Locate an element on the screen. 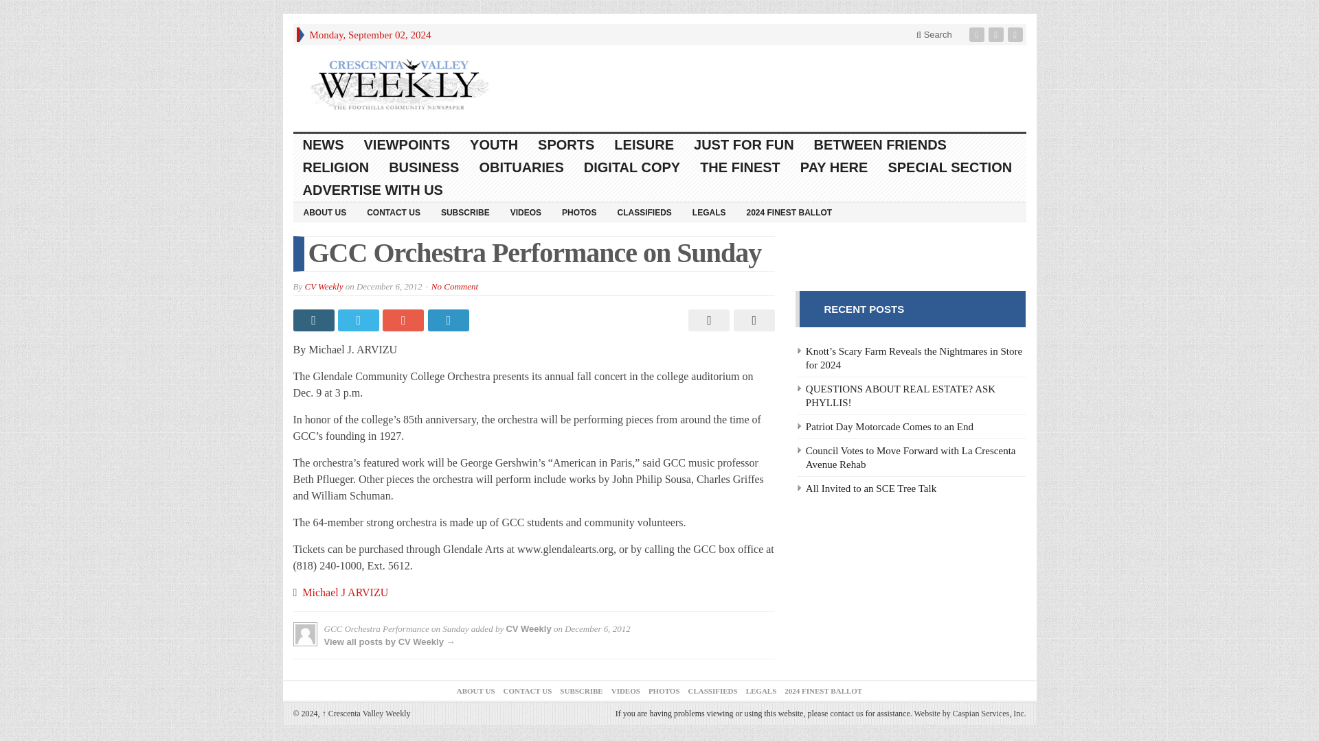 This screenshot has height=741, width=1319. OBITUARIES is located at coordinates (521, 167).